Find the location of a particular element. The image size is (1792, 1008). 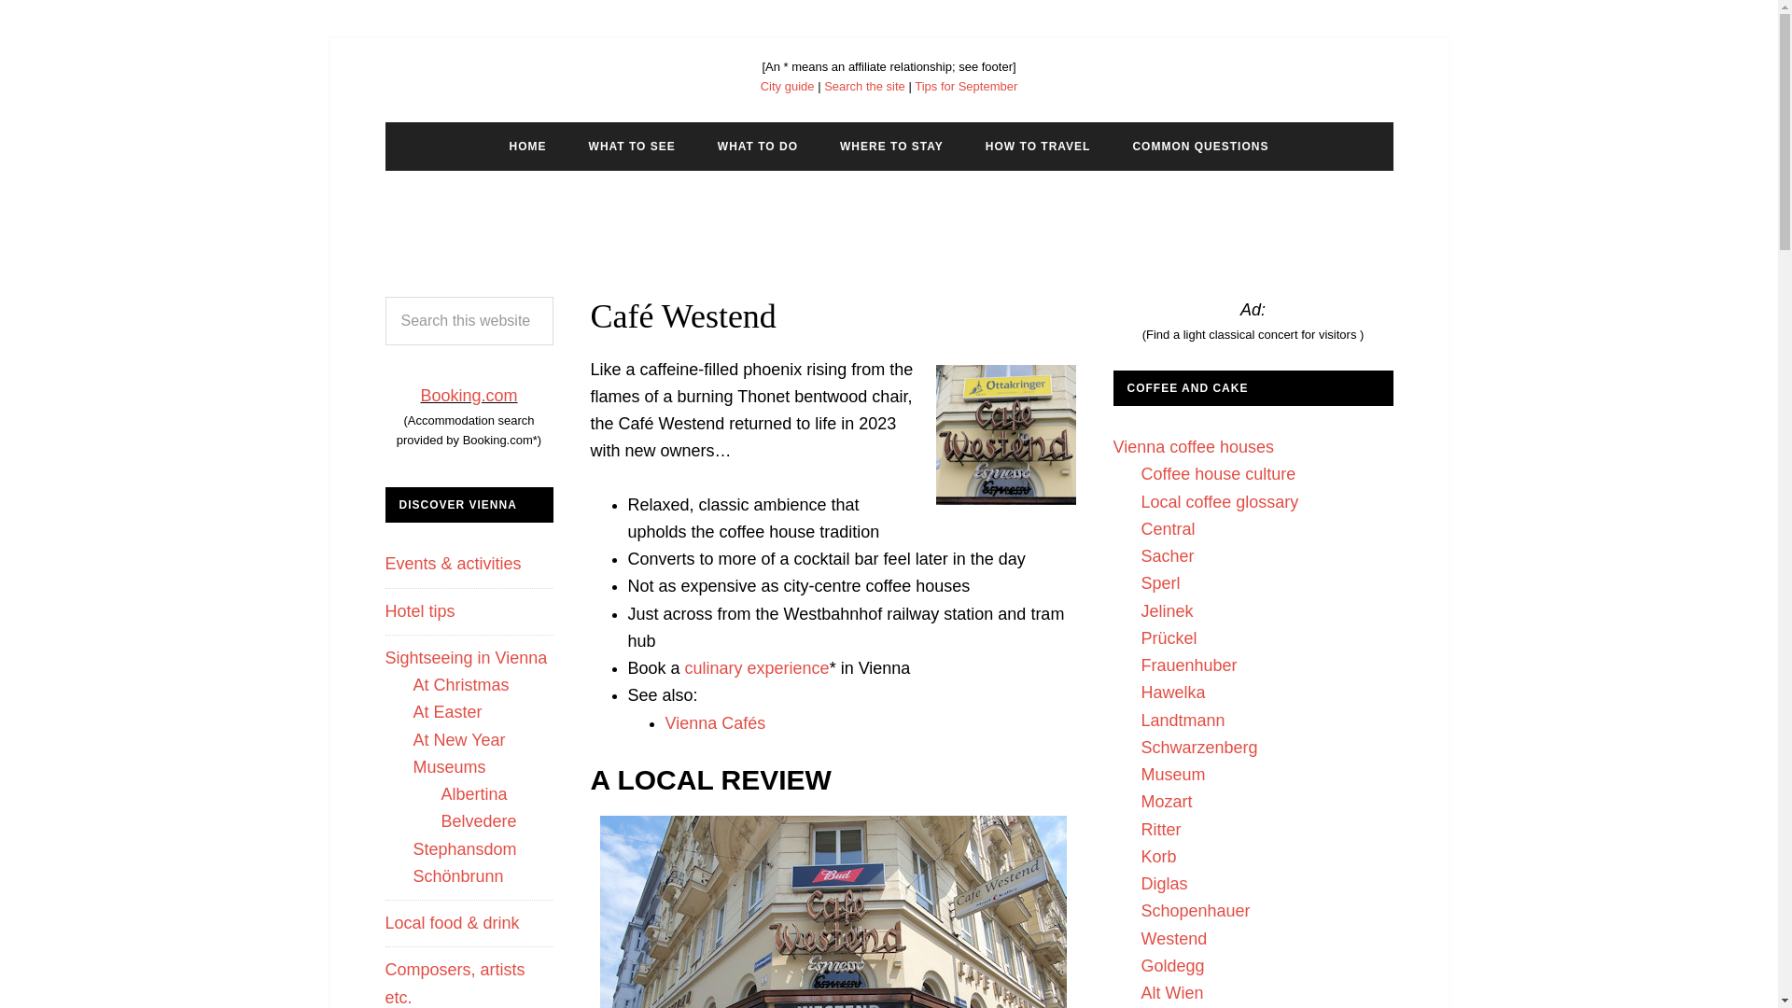

Landtmann is located at coordinates (1182, 721).